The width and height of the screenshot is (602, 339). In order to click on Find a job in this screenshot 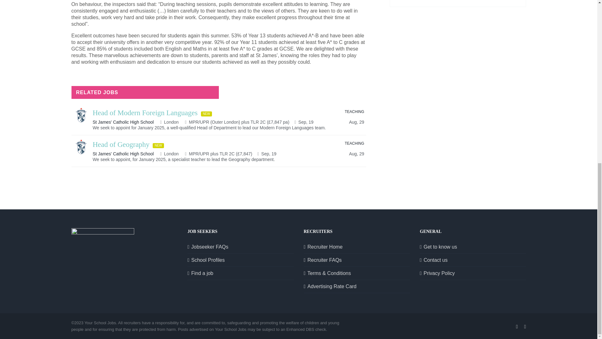, I will do `click(241, 273)`.